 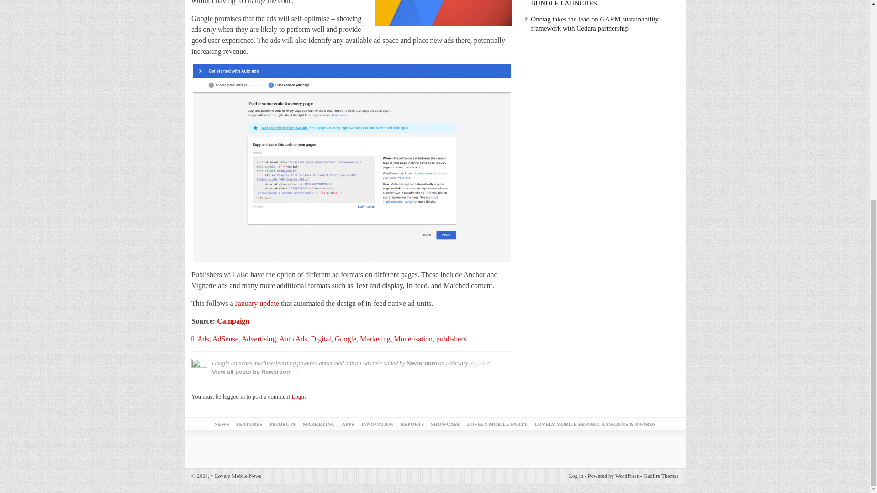 What do you see at coordinates (320, 339) in the screenshot?
I see `Digital` at bounding box center [320, 339].